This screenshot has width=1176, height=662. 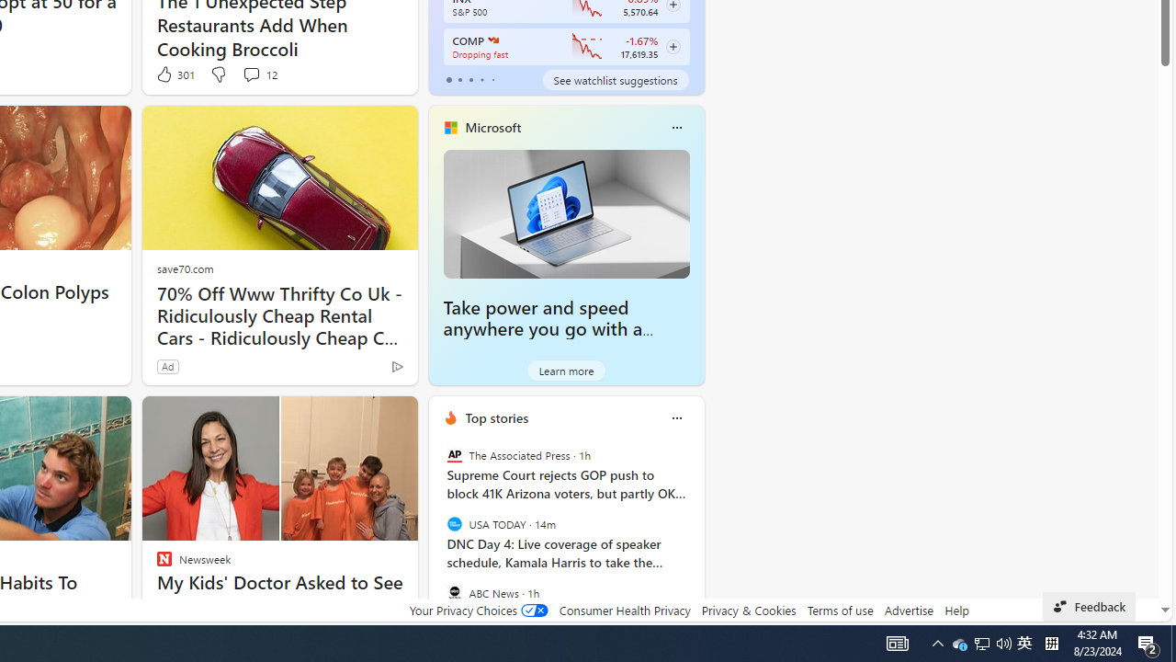 What do you see at coordinates (566, 370) in the screenshot?
I see `Learn more` at bounding box center [566, 370].